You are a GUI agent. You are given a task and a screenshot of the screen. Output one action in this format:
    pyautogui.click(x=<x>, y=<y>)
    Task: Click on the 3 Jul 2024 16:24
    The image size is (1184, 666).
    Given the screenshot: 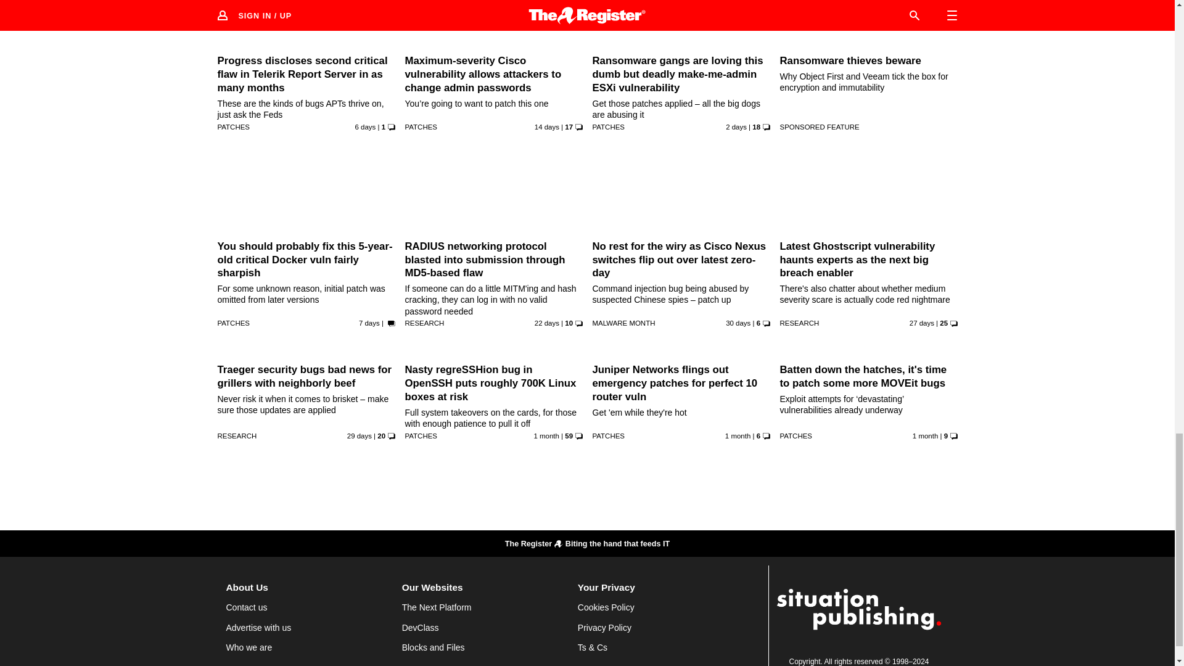 What is the action you would take?
    pyautogui.click(x=359, y=435)
    